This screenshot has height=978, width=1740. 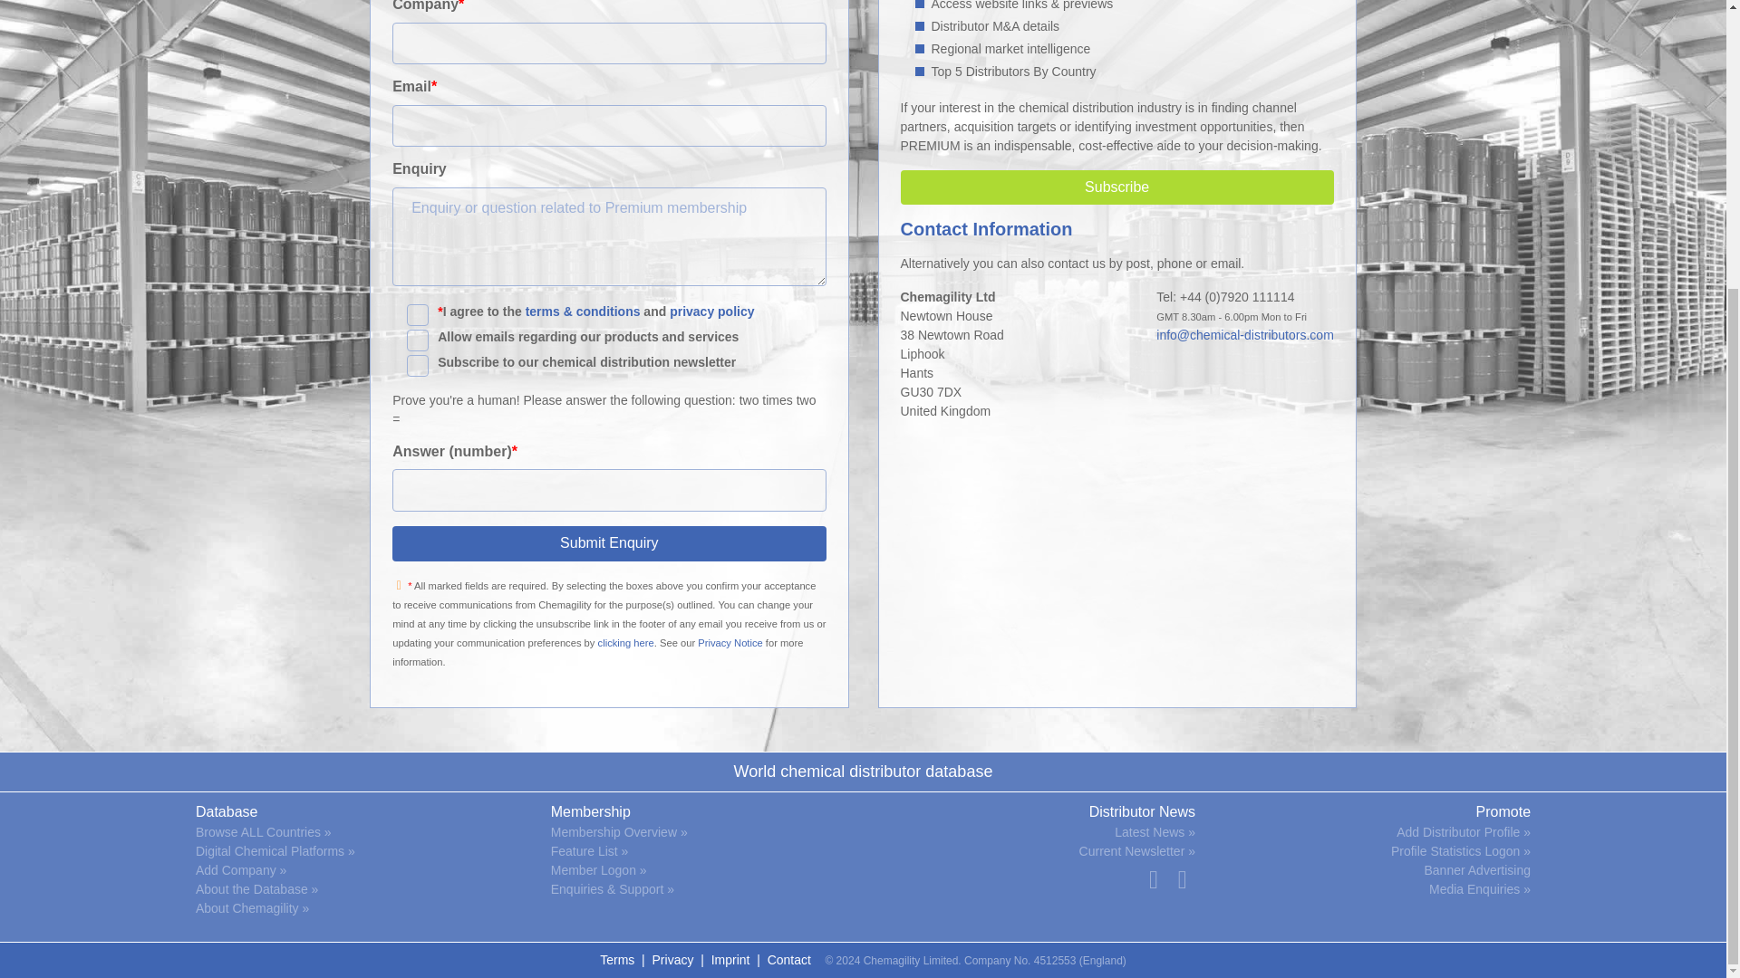 What do you see at coordinates (1153, 879) in the screenshot?
I see `Follow Chemagility on Twitter` at bounding box center [1153, 879].